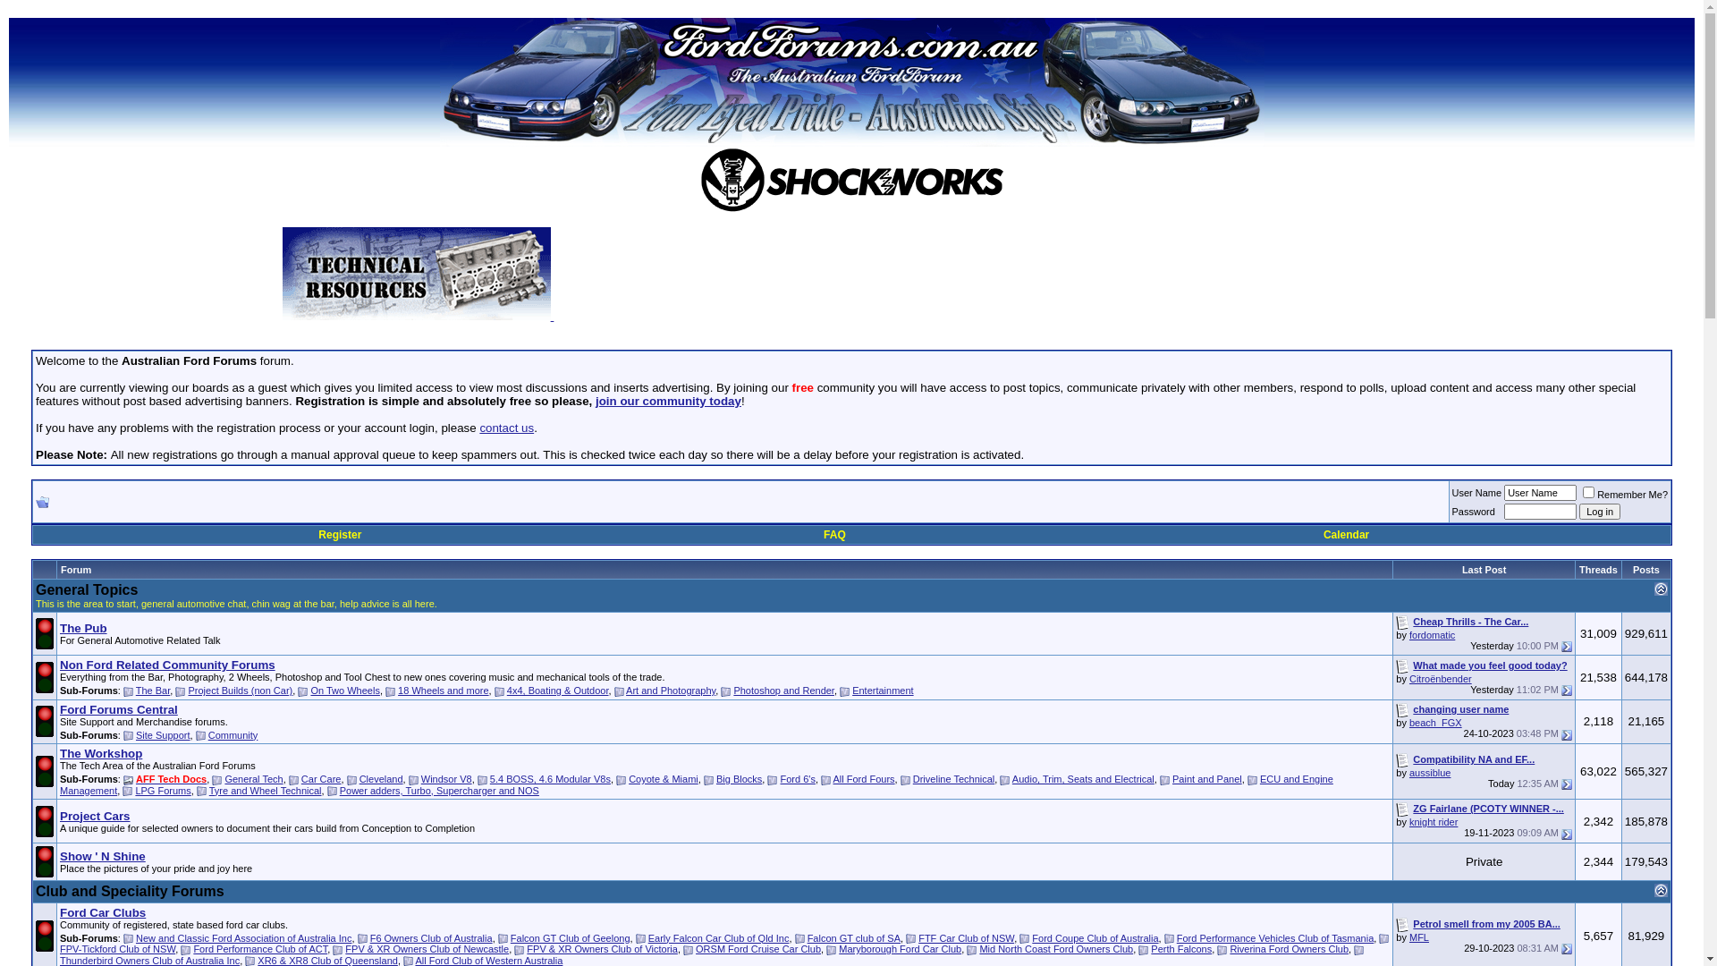 The image size is (1717, 966). Describe the element at coordinates (1567, 835) in the screenshot. I see `Go to last post` at that location.